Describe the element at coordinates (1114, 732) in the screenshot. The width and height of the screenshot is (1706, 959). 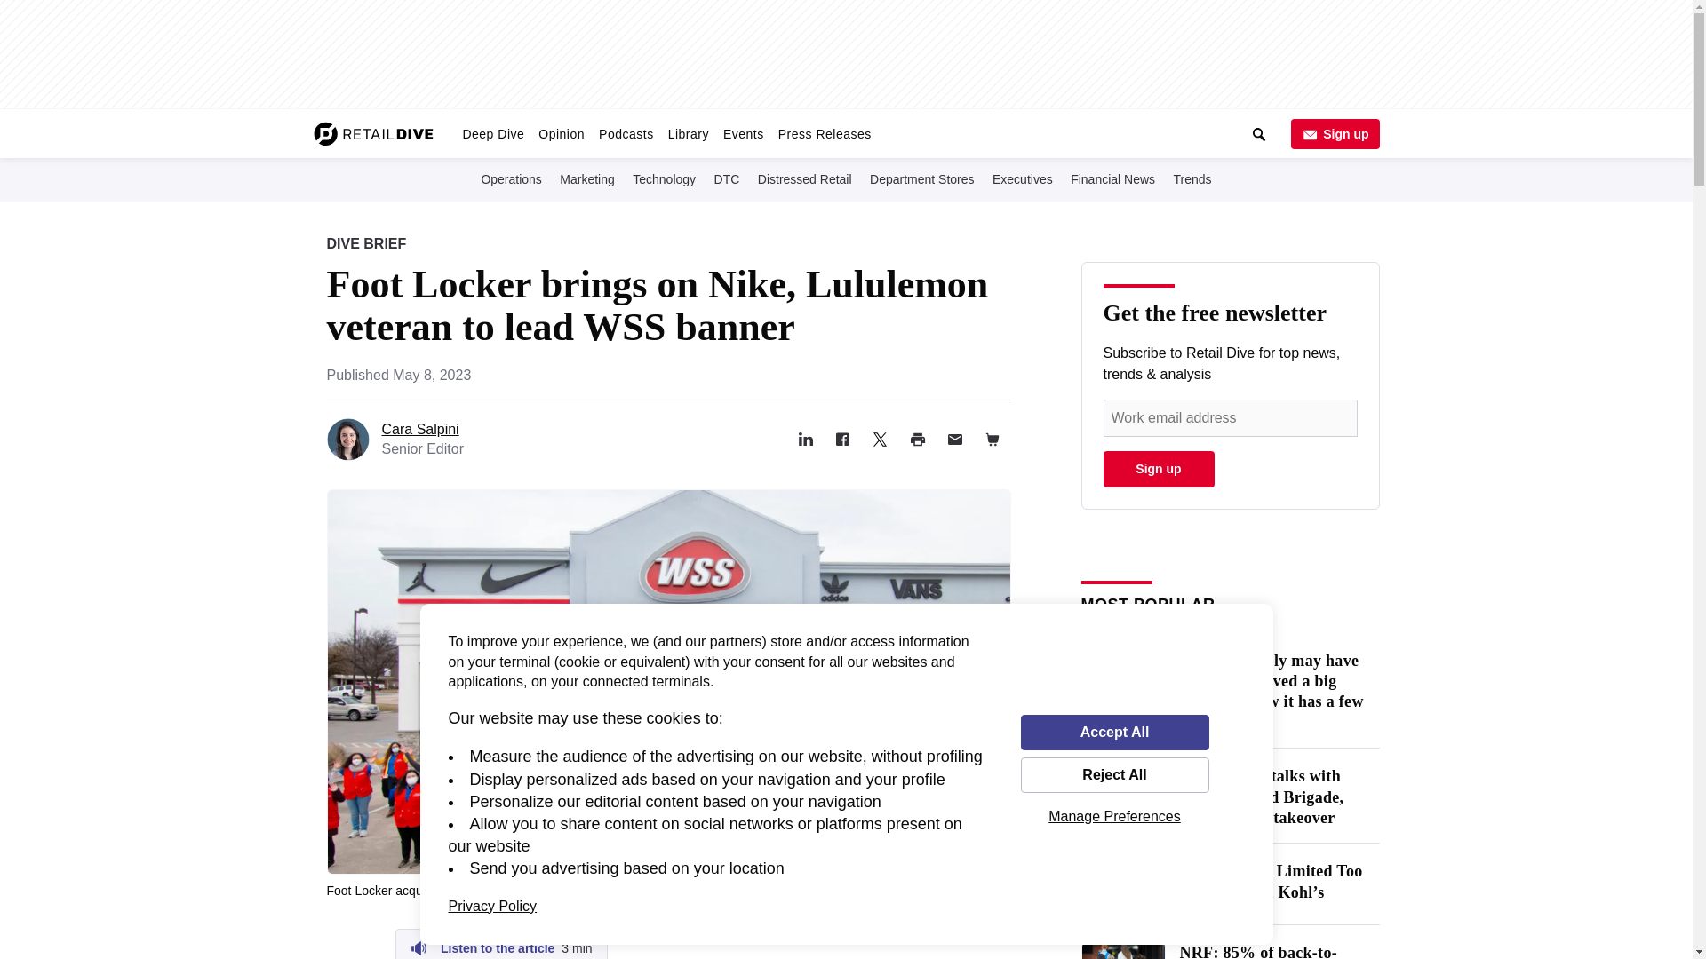
I see `Accept All` at that location.